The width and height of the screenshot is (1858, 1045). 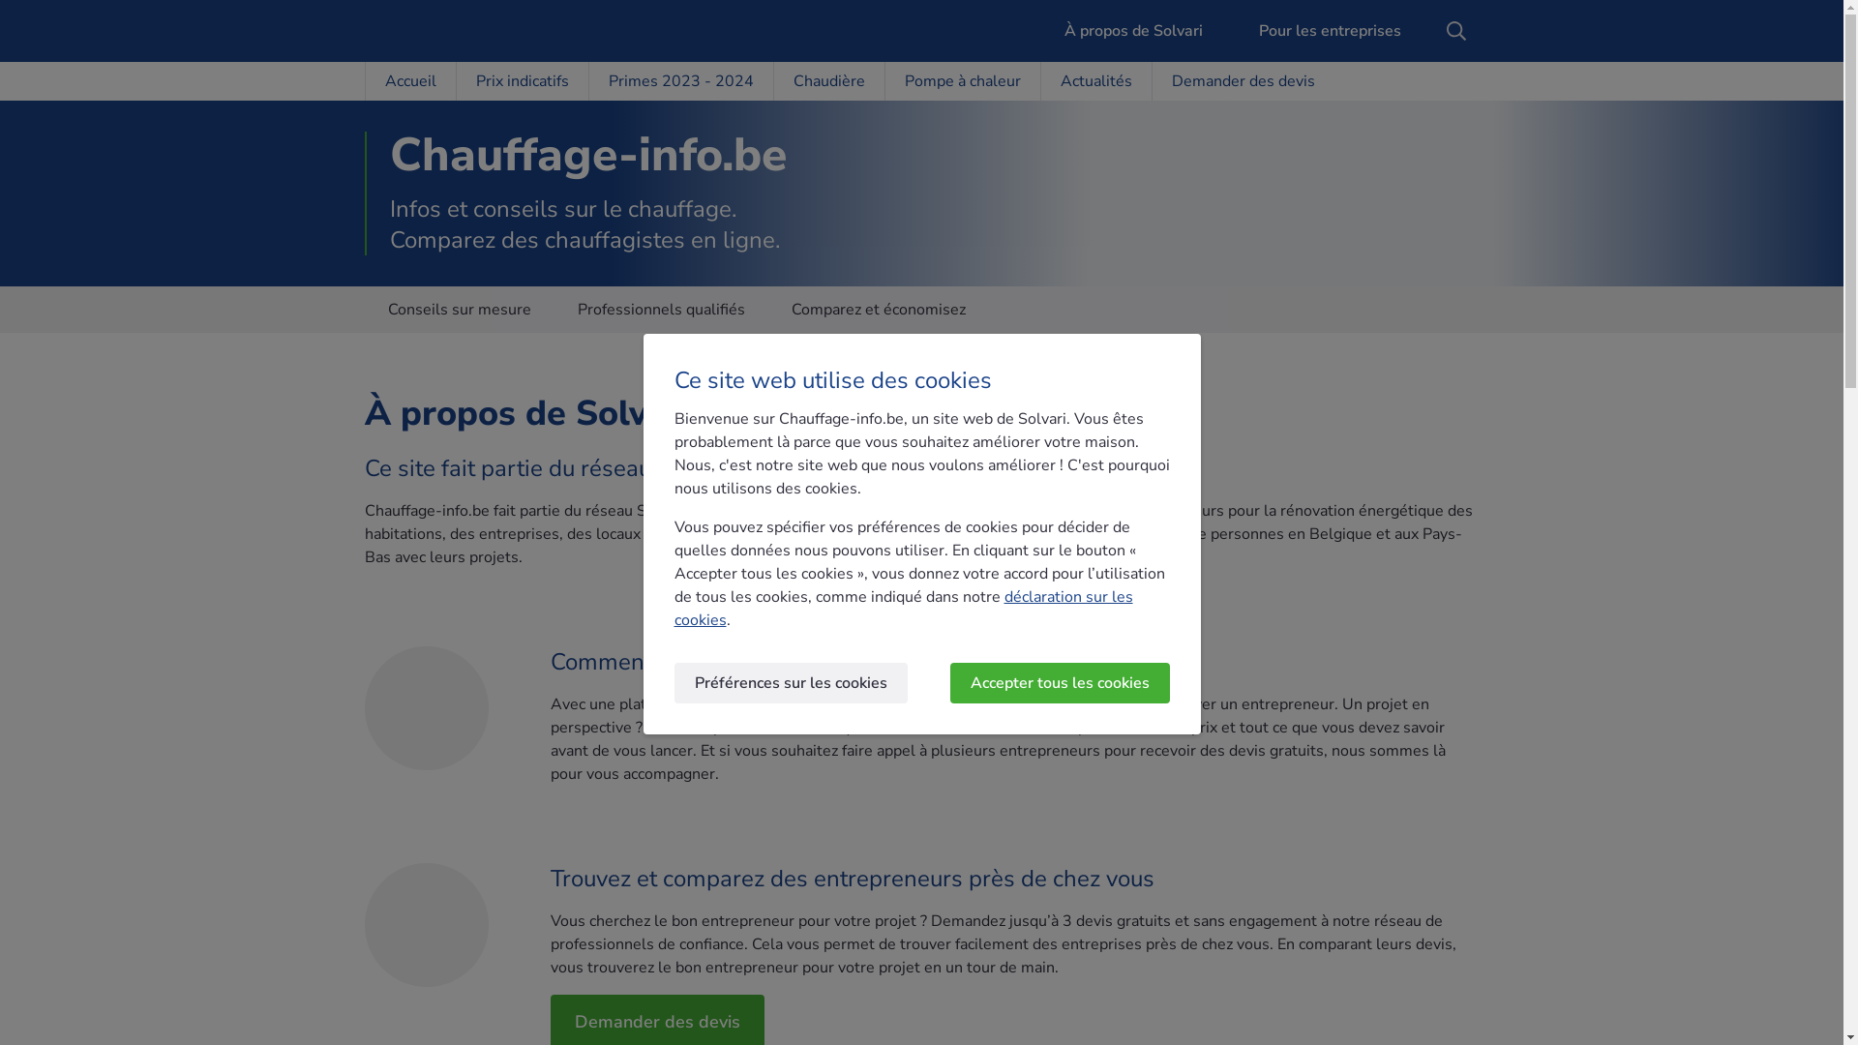 What do you see at coordinates (521, 81) in the screenshot?
I see `Prix indicatifs` at bounding box center [521, 81].